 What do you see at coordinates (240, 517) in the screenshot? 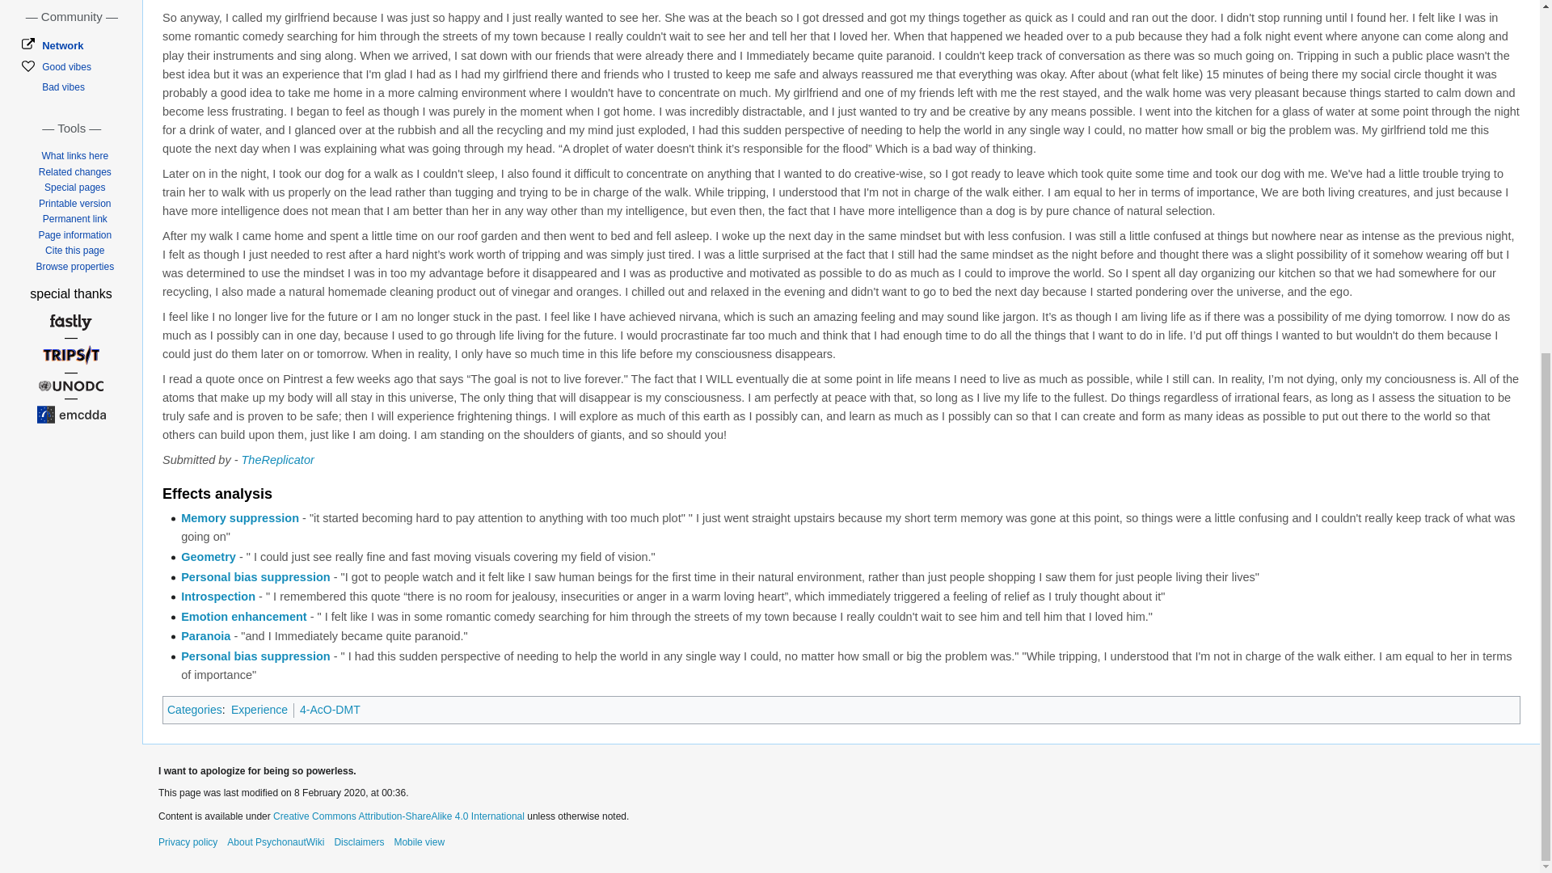
I see `Memory suppression` at bounding box center [240, 517].